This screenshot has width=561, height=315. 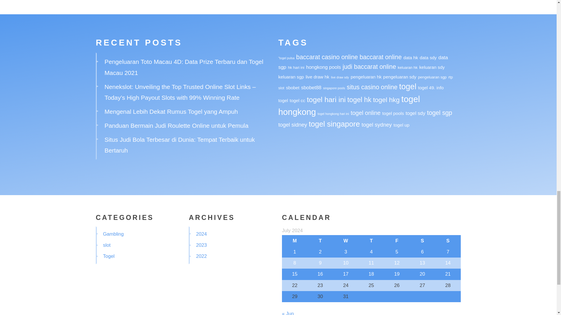 What do you see at coordinates (411, 58) in the screenshot?
I see `data hk` at bounding box center [411, 58].